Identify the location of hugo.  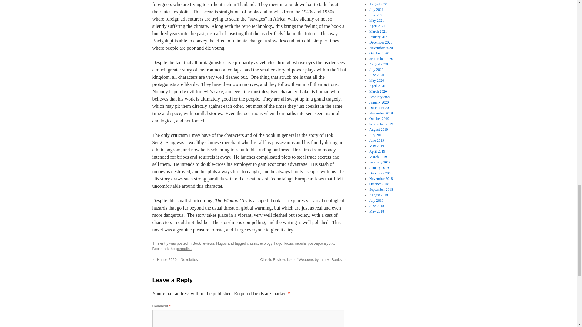
(278, 243).